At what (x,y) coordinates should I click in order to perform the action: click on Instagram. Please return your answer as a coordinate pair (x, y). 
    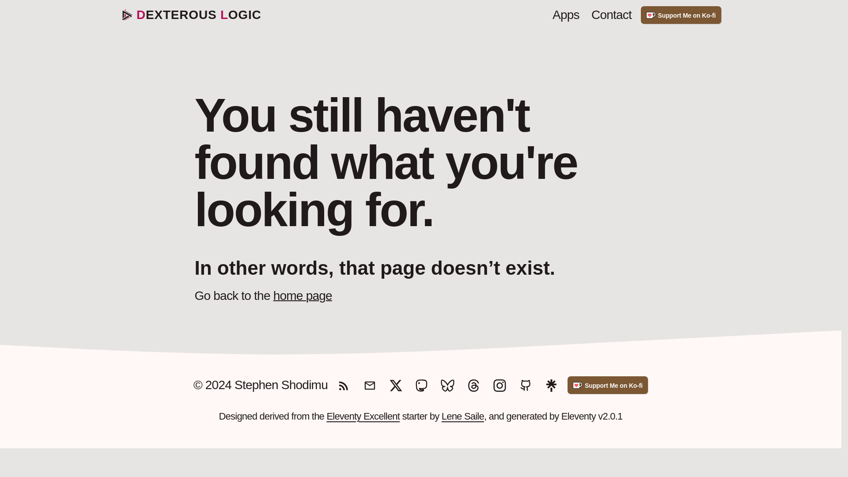
    Looking at the image, I should click on (499, 385).